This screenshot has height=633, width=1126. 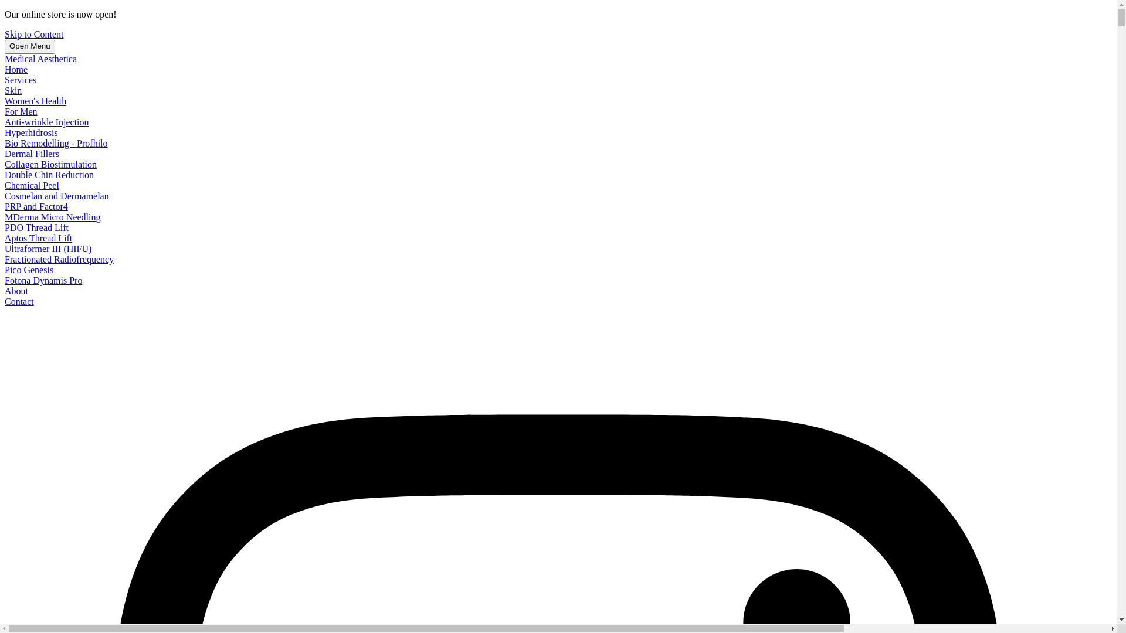 I want to click on Fotona Dynamis Pro, so click(x=43, y=280).